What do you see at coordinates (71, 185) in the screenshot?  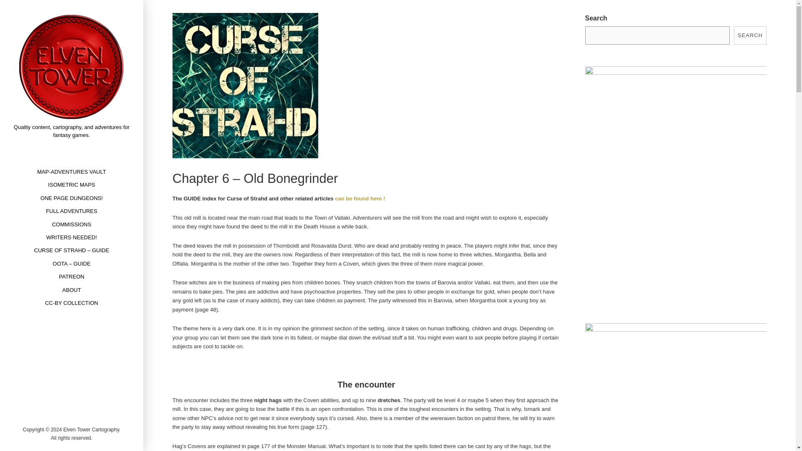 I see `ISOMETRIC MAPS` at bounding box center [71, 185].